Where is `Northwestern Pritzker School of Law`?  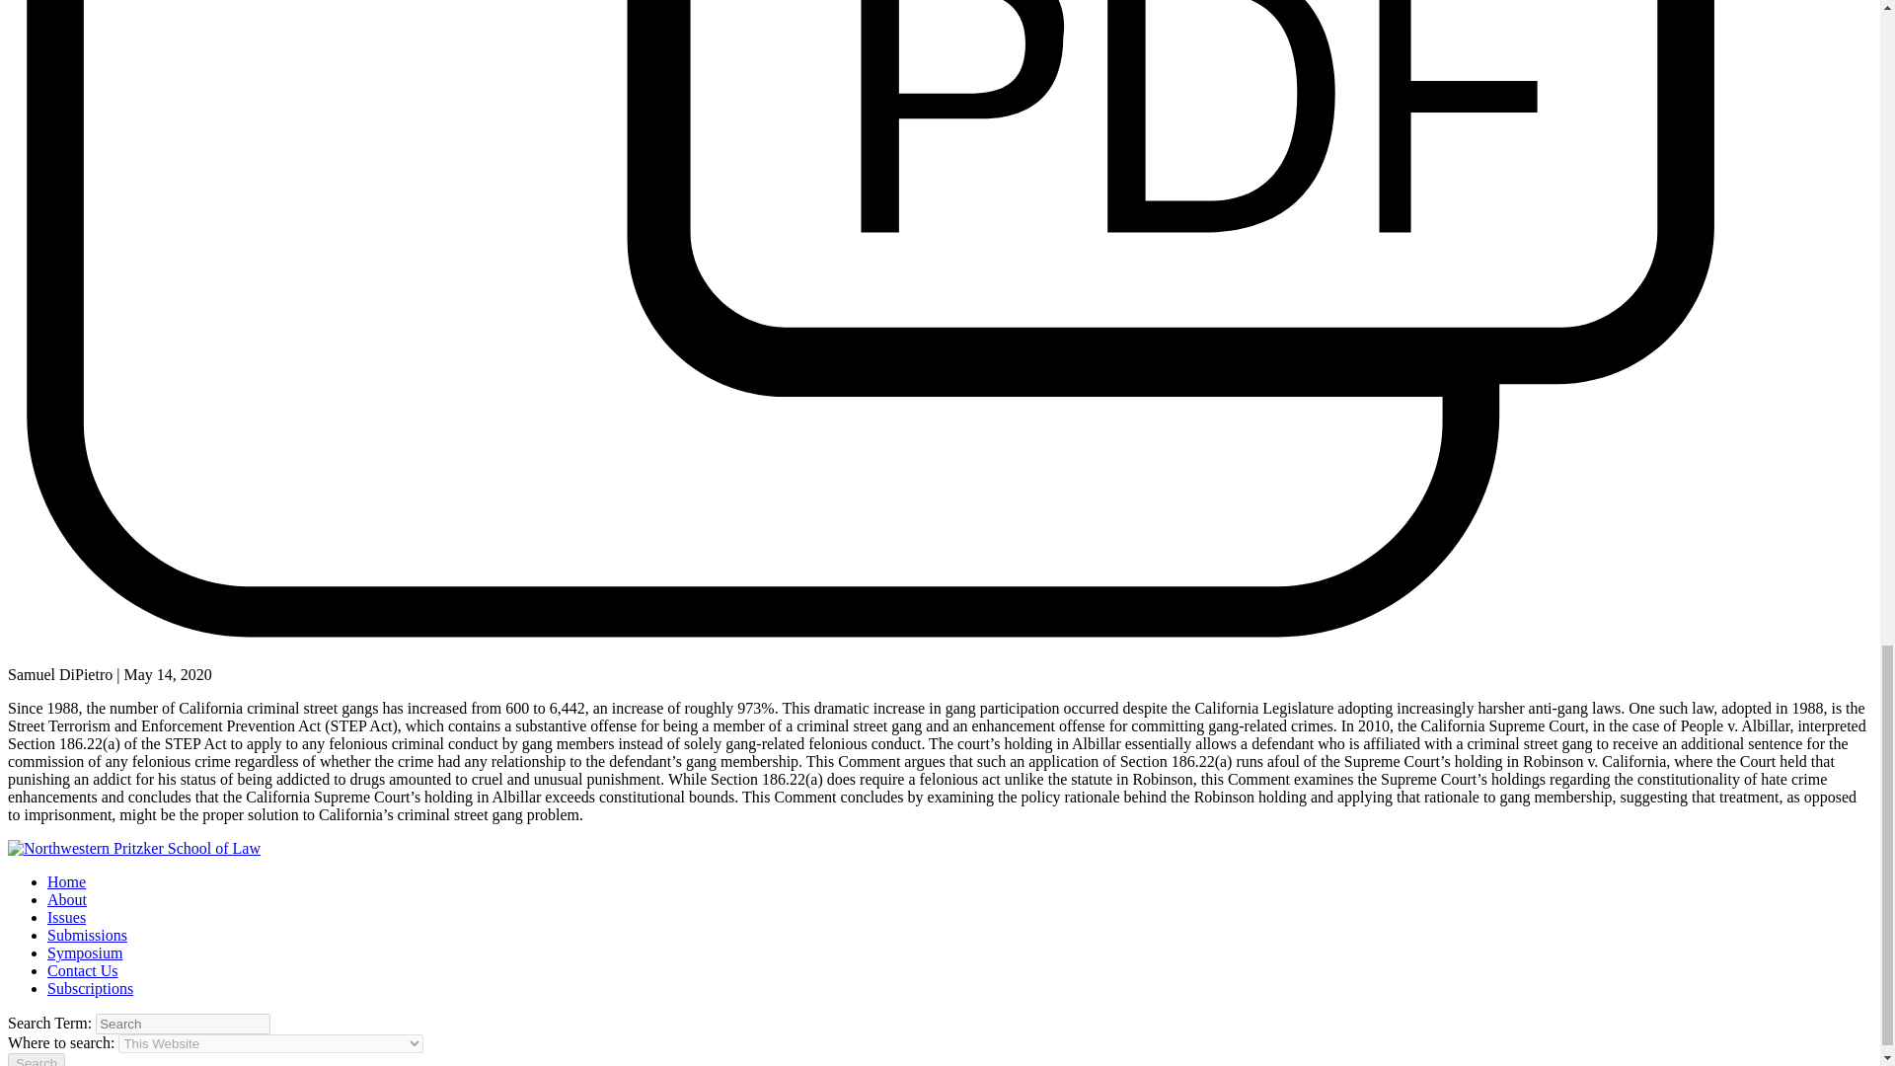
Northwestern Pritzker School of Law is located at coordinates (134, 849).